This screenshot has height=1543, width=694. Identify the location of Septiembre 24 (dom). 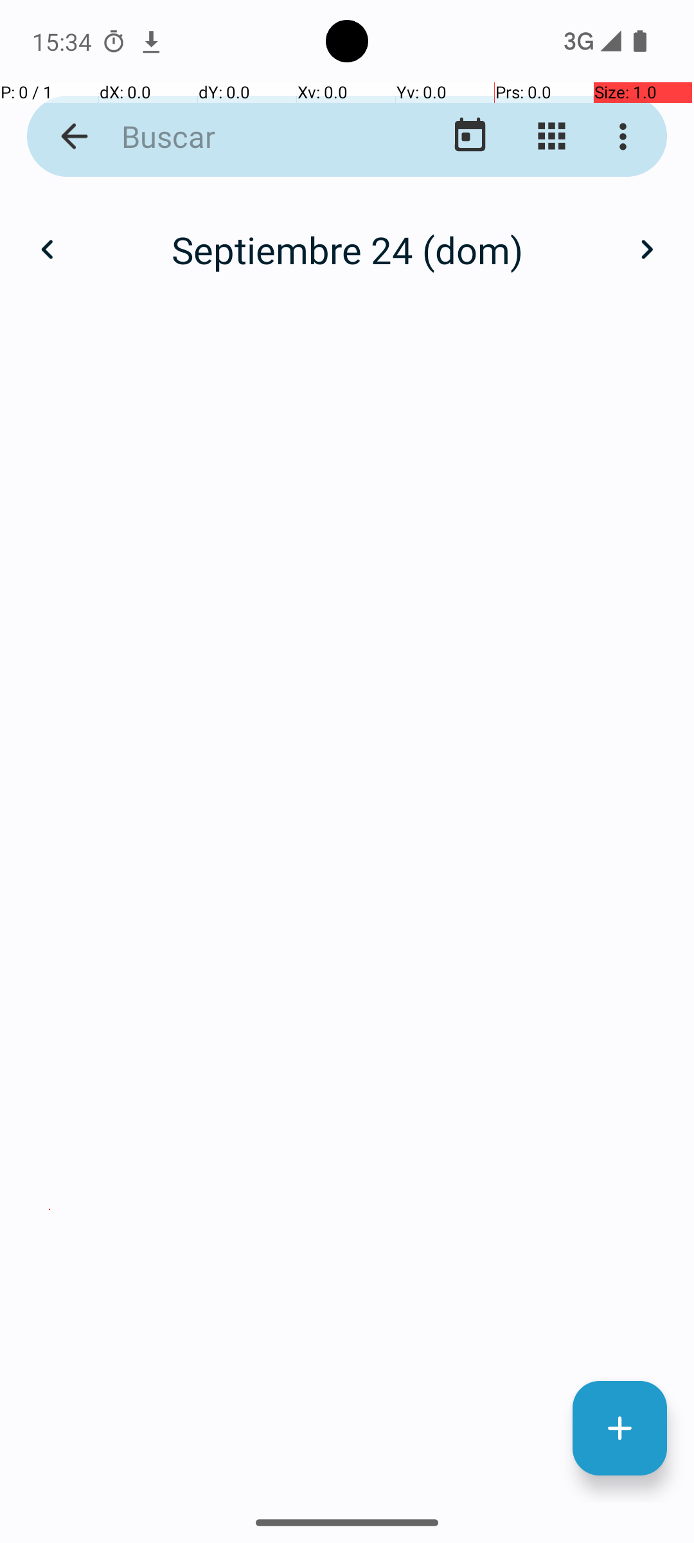
(347, 249).